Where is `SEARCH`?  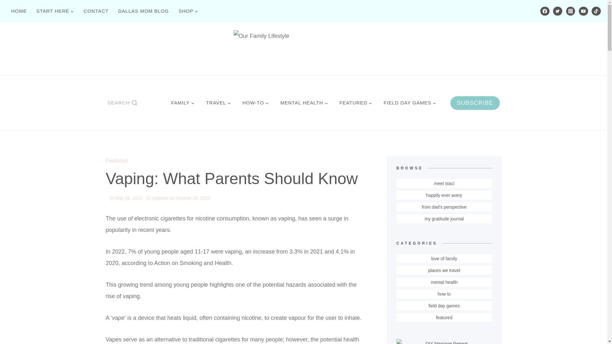 SEARCH is located at coordinates (122, 103).